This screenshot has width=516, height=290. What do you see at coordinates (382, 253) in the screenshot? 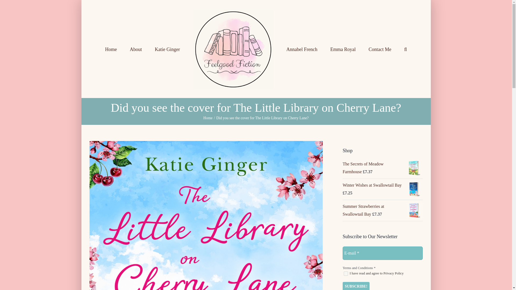
I see `E-mail` at bounding box center [382, 253].